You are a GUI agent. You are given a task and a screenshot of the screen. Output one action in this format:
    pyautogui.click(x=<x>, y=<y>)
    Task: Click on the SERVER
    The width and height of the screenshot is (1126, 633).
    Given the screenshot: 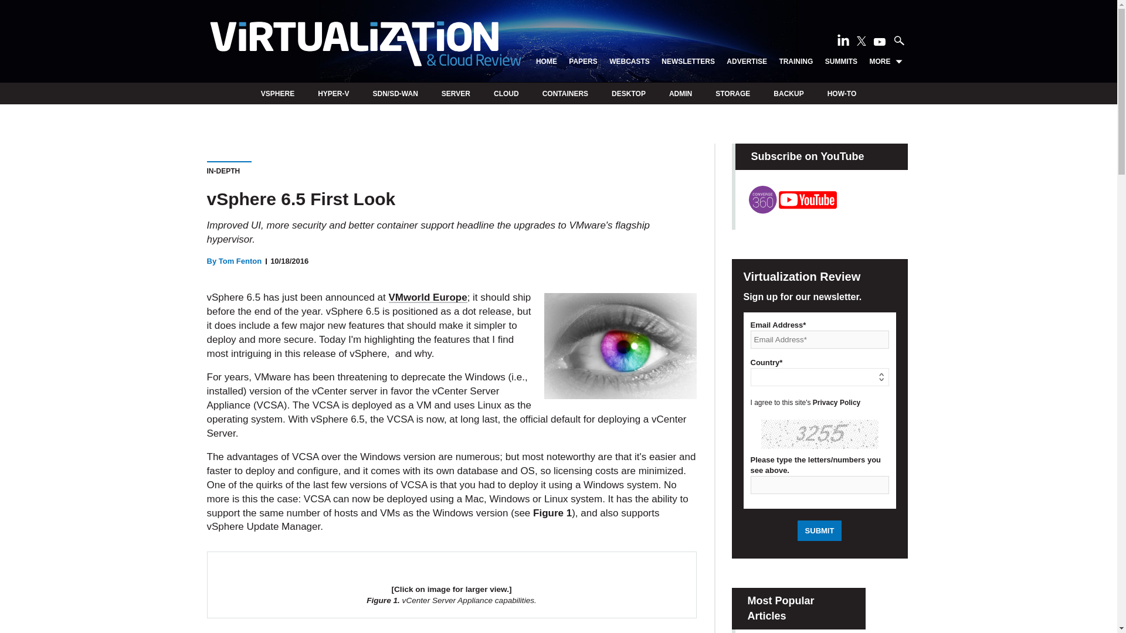 What is the action you would take?
    pyautogui.click(x=456, y=94)
    